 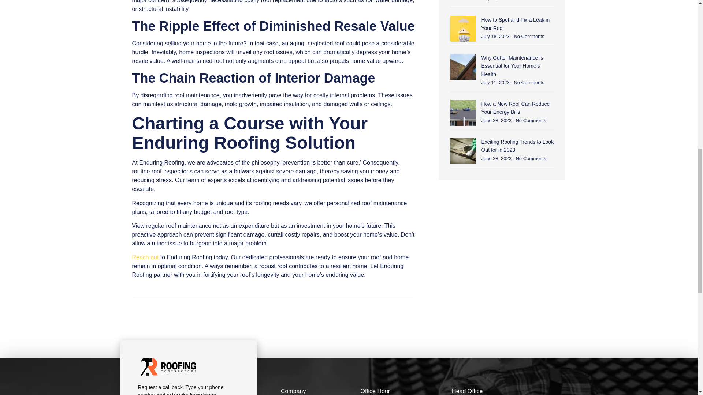 I want to click on How to Spot and Fix a Leak in Your Roof, so click(x=515, y=24).